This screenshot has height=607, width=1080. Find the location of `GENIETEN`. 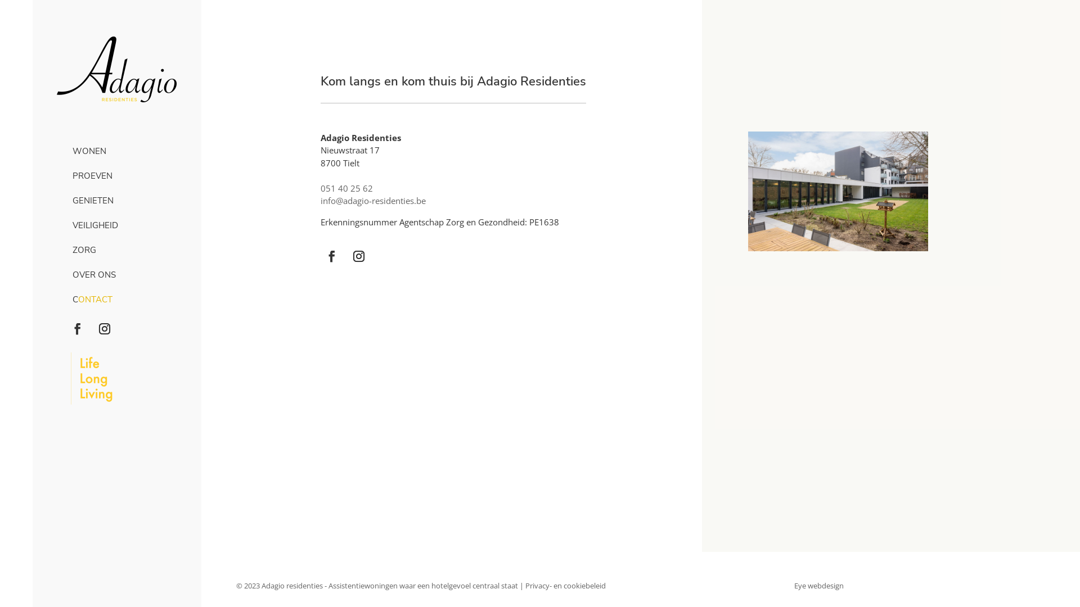

GENIETEN is located at coordinates (117, 201).